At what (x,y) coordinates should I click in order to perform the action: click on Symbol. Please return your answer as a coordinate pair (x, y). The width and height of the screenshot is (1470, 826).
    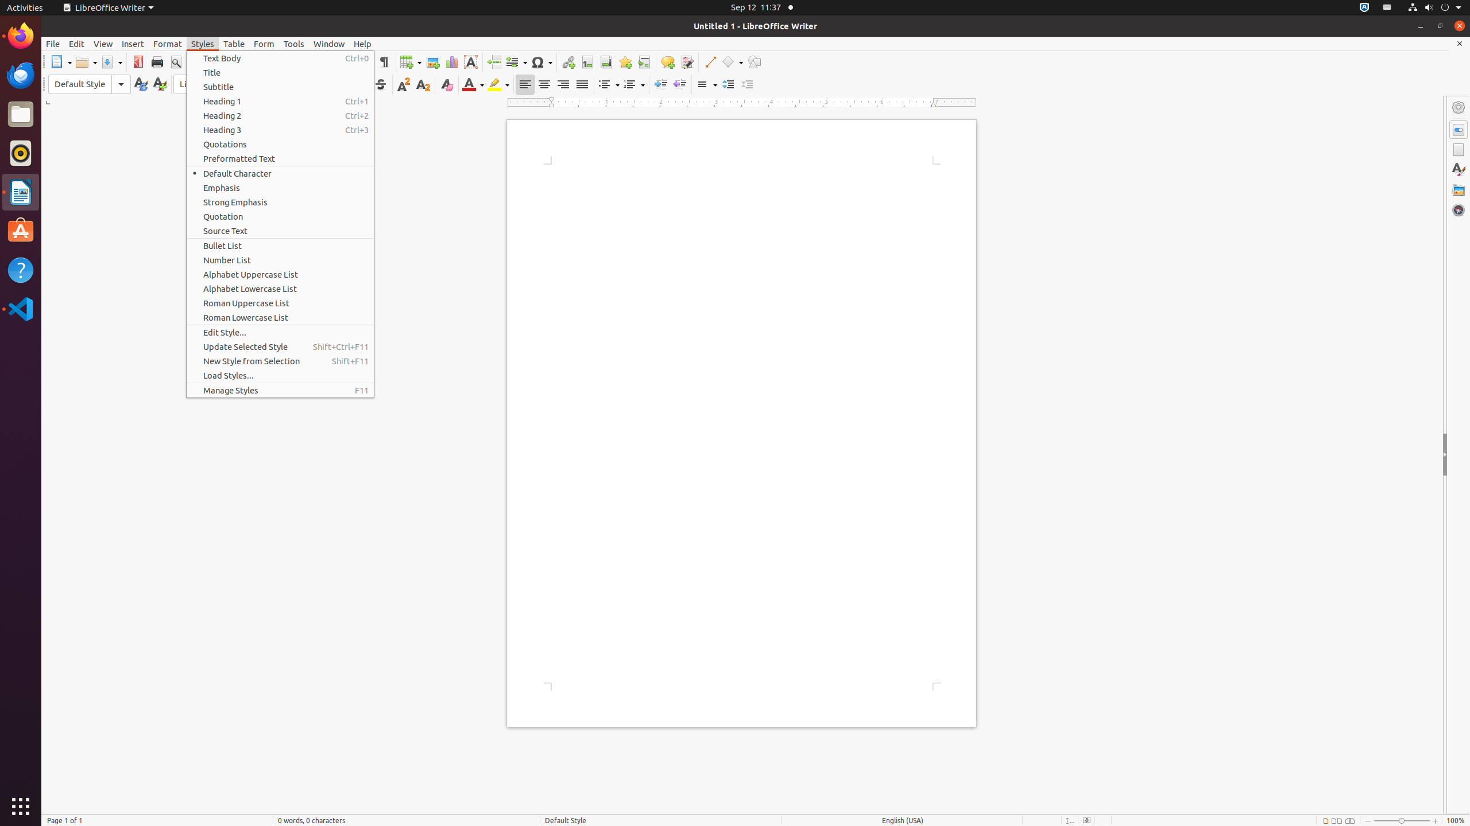
    Looking at the image, I should click on (541, 62).